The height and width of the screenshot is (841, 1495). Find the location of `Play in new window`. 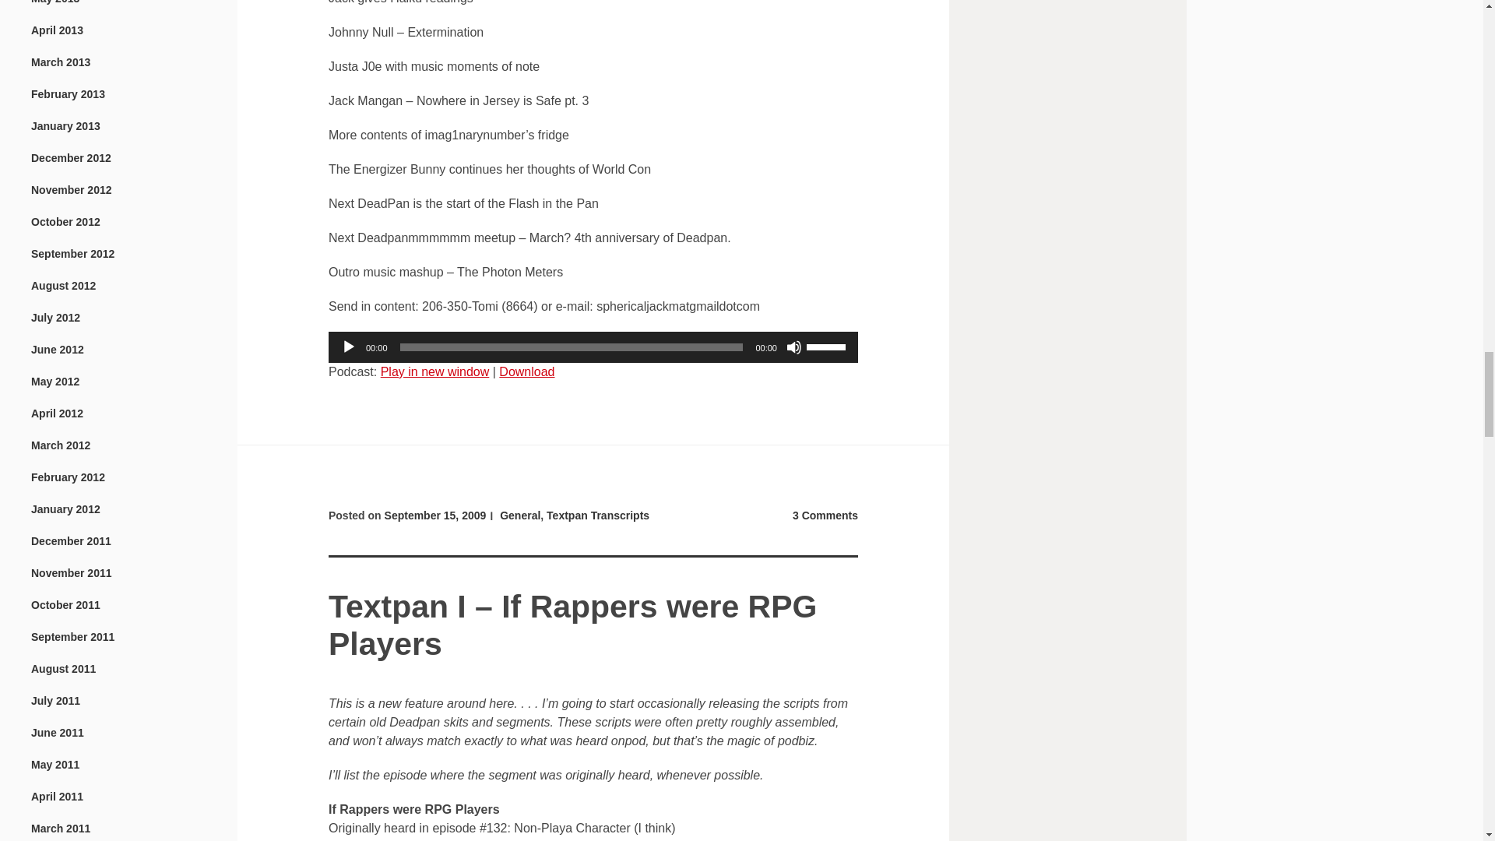

Play in new window is located at coordinates (435, 371).